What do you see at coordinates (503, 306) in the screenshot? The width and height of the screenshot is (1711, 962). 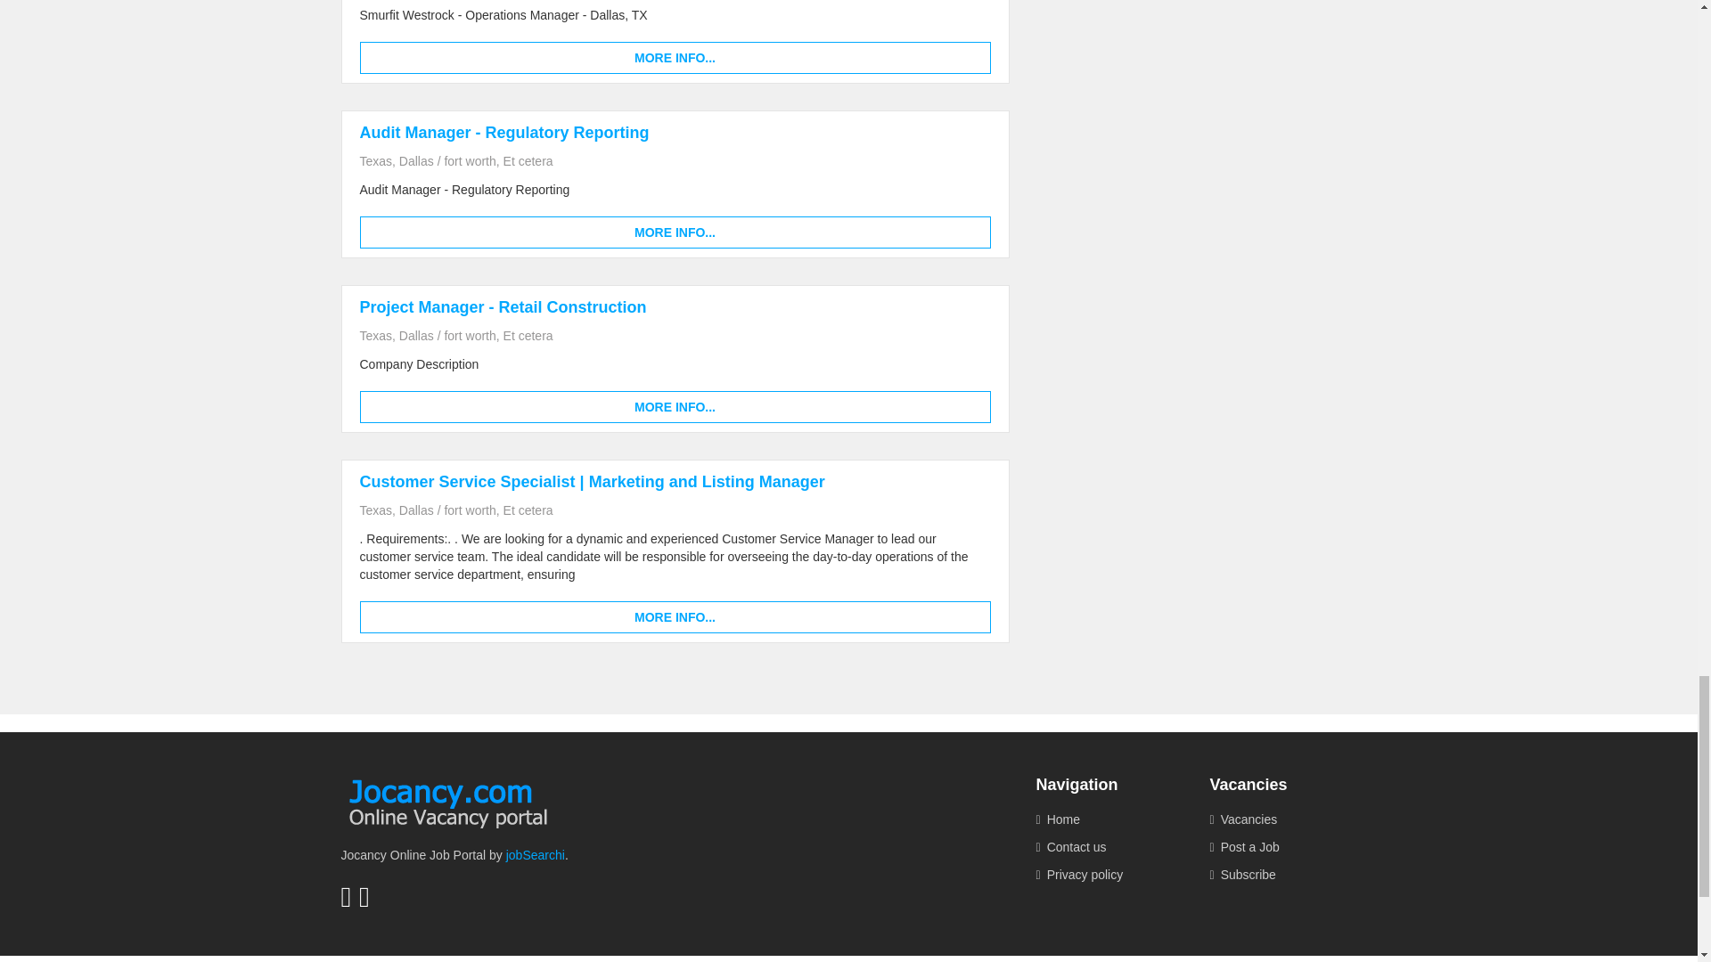 I see `Project Manager - Retail Construction` at bounding box center [503, 306].